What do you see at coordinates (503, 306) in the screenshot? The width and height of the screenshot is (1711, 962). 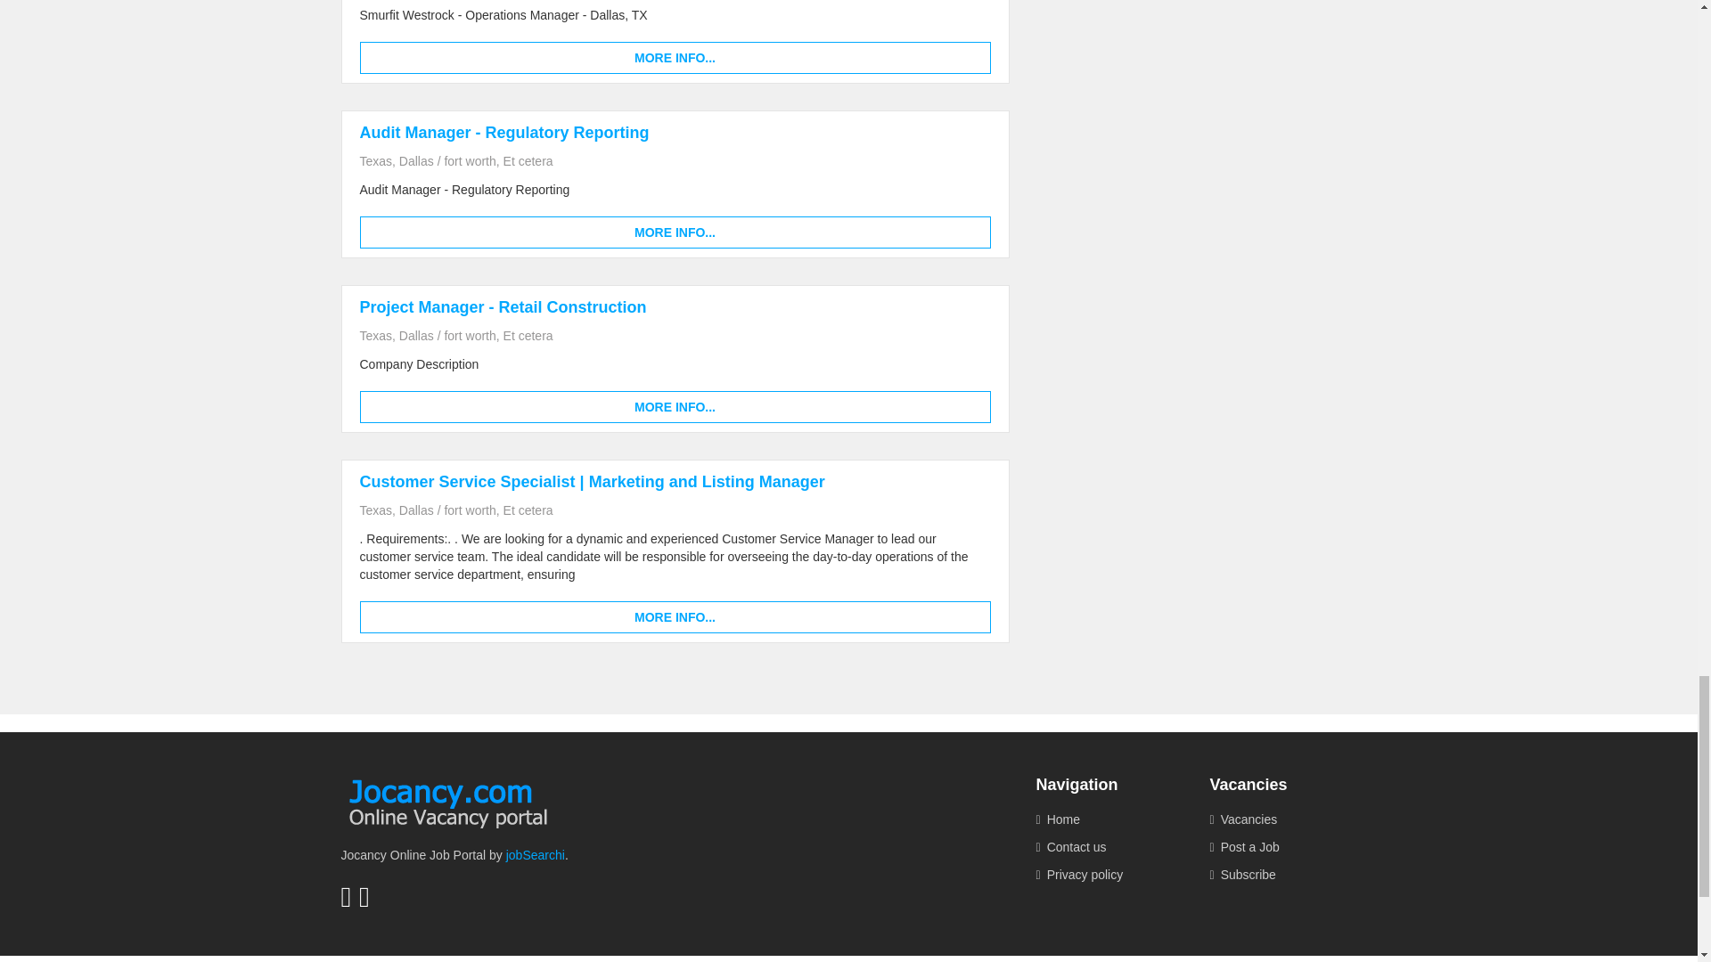 I see `Project Manager - Retail Construction` at bounding box center [503, 306].